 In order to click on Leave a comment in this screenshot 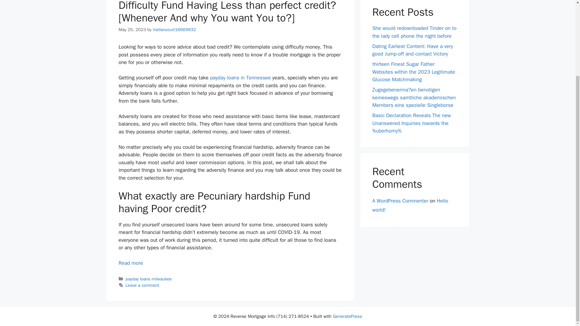, I will do `click(143, 285)`.